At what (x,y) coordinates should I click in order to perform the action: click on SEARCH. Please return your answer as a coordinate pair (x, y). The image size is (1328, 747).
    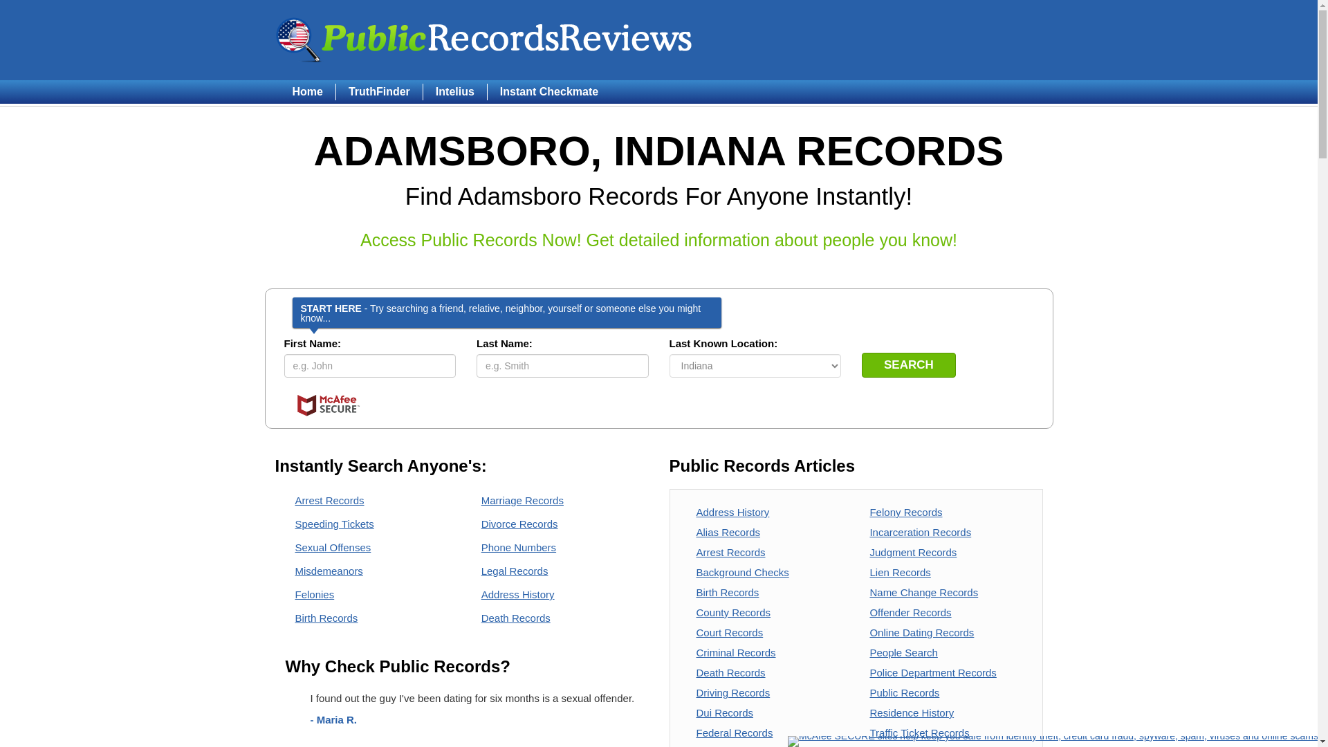
    Looking at the image, I should click on (909, 365).